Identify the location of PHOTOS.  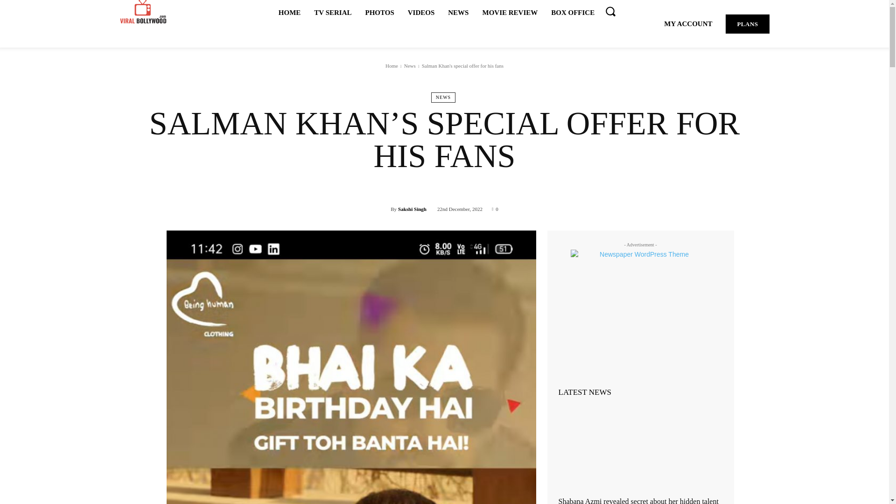
(379, 12).